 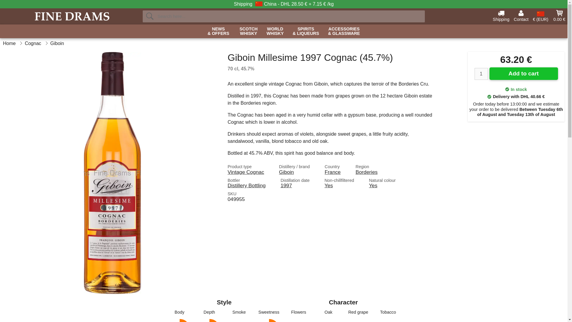 I want to click on 1, so click(x=521, y=16).